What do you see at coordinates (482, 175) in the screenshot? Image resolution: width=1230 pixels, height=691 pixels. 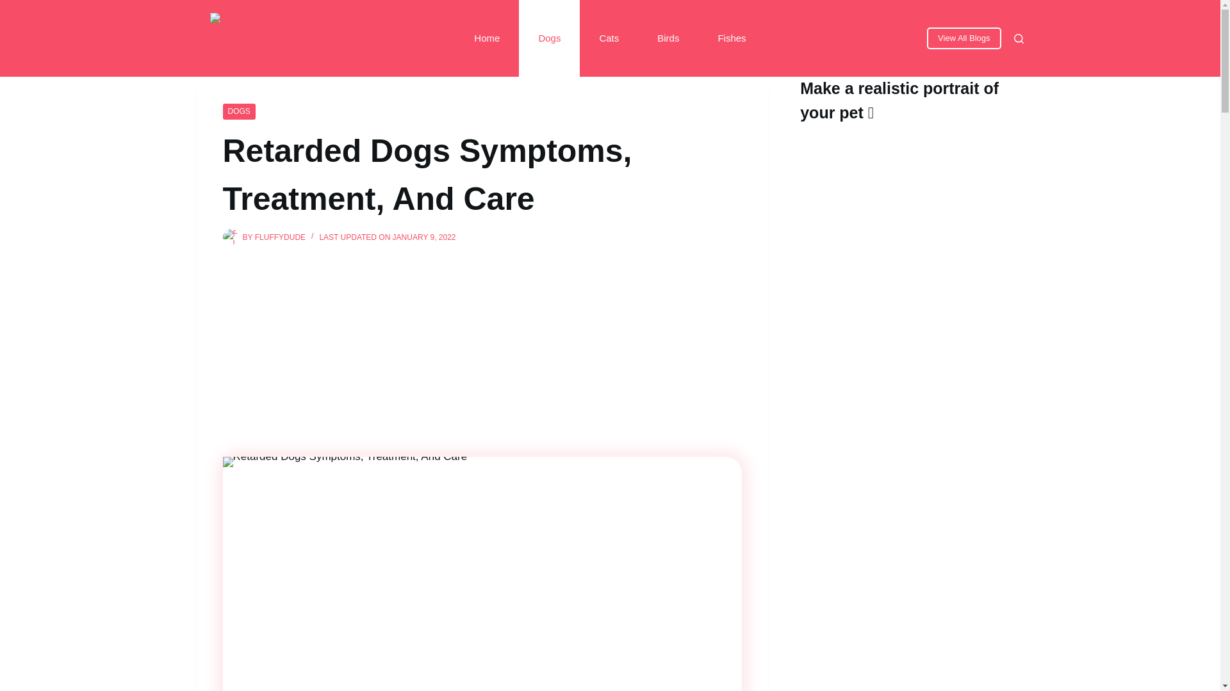 I see `Retarded Dogs Symptoms, Treatment, And Care` at bounding box center [482, 175].